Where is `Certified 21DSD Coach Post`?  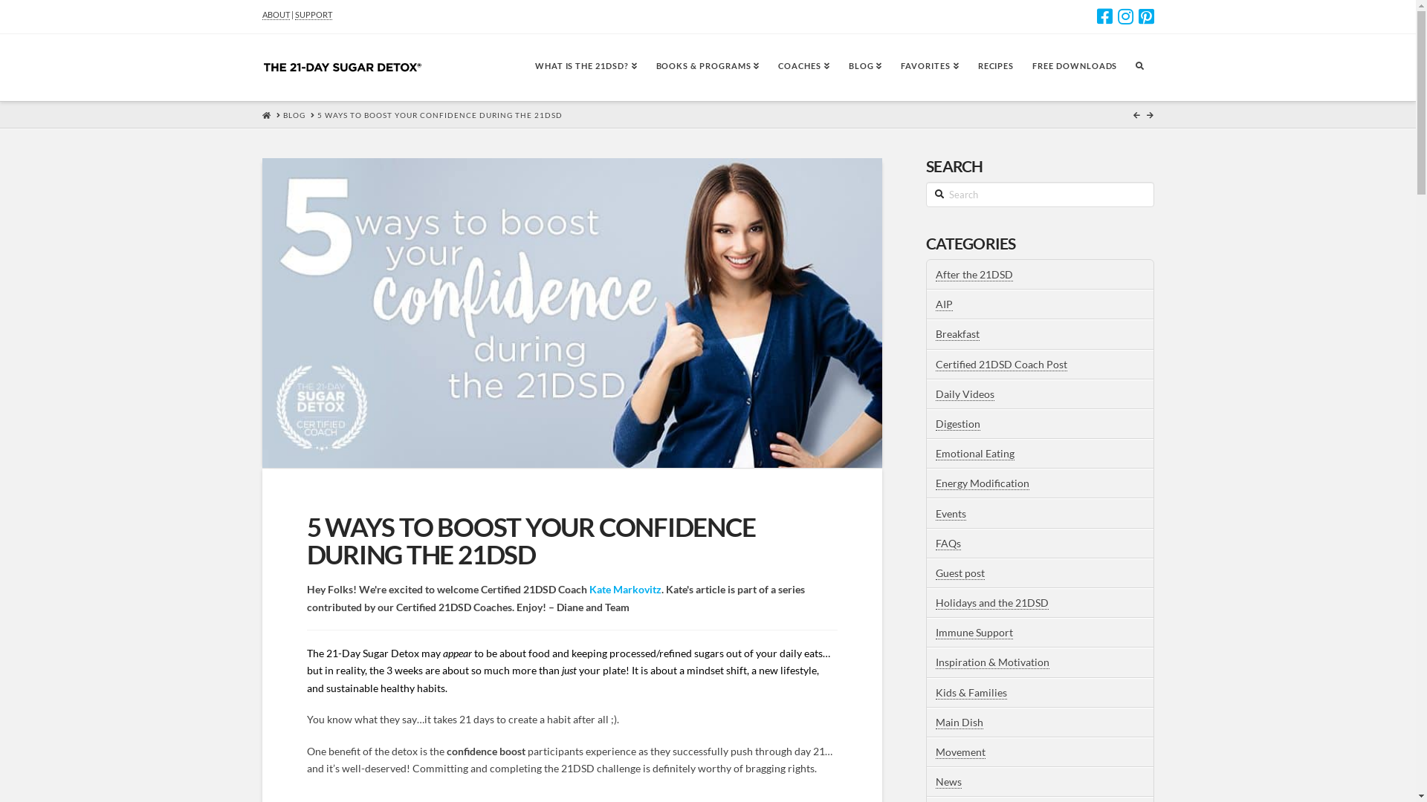
Certified 21DSD Coach Post is located at coordinates (1002, 365).